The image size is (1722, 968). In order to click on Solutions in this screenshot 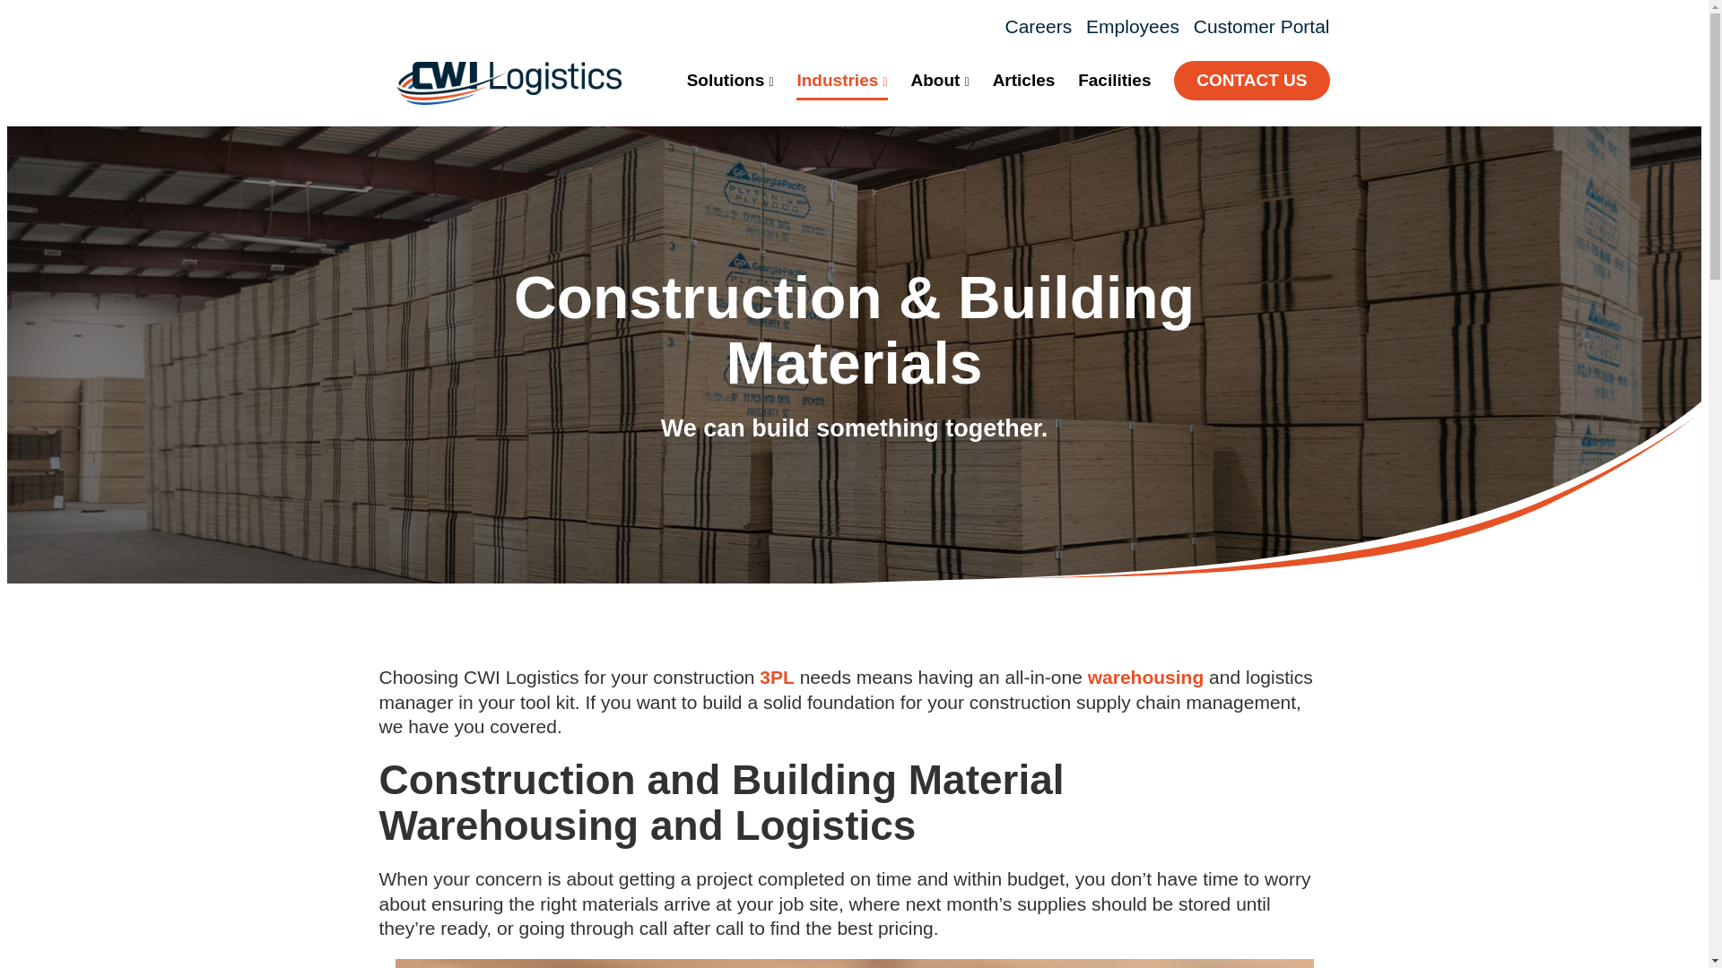, I will do `click(730, 82)`.